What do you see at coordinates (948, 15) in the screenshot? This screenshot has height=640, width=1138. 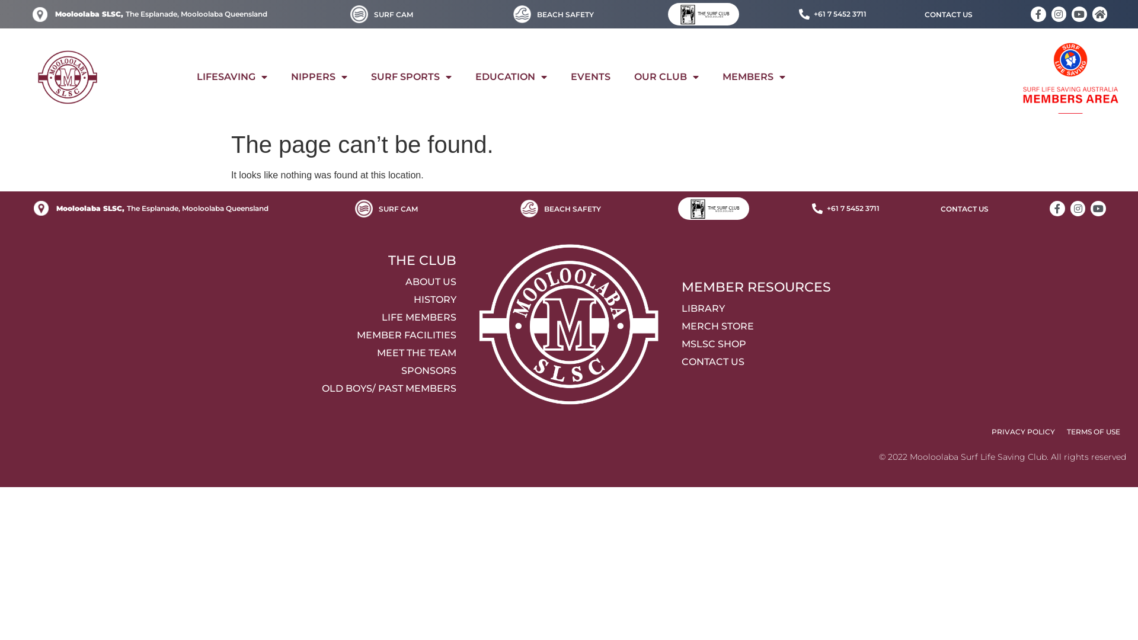 I see `CONTACT US` at bounding box center [948, 15].